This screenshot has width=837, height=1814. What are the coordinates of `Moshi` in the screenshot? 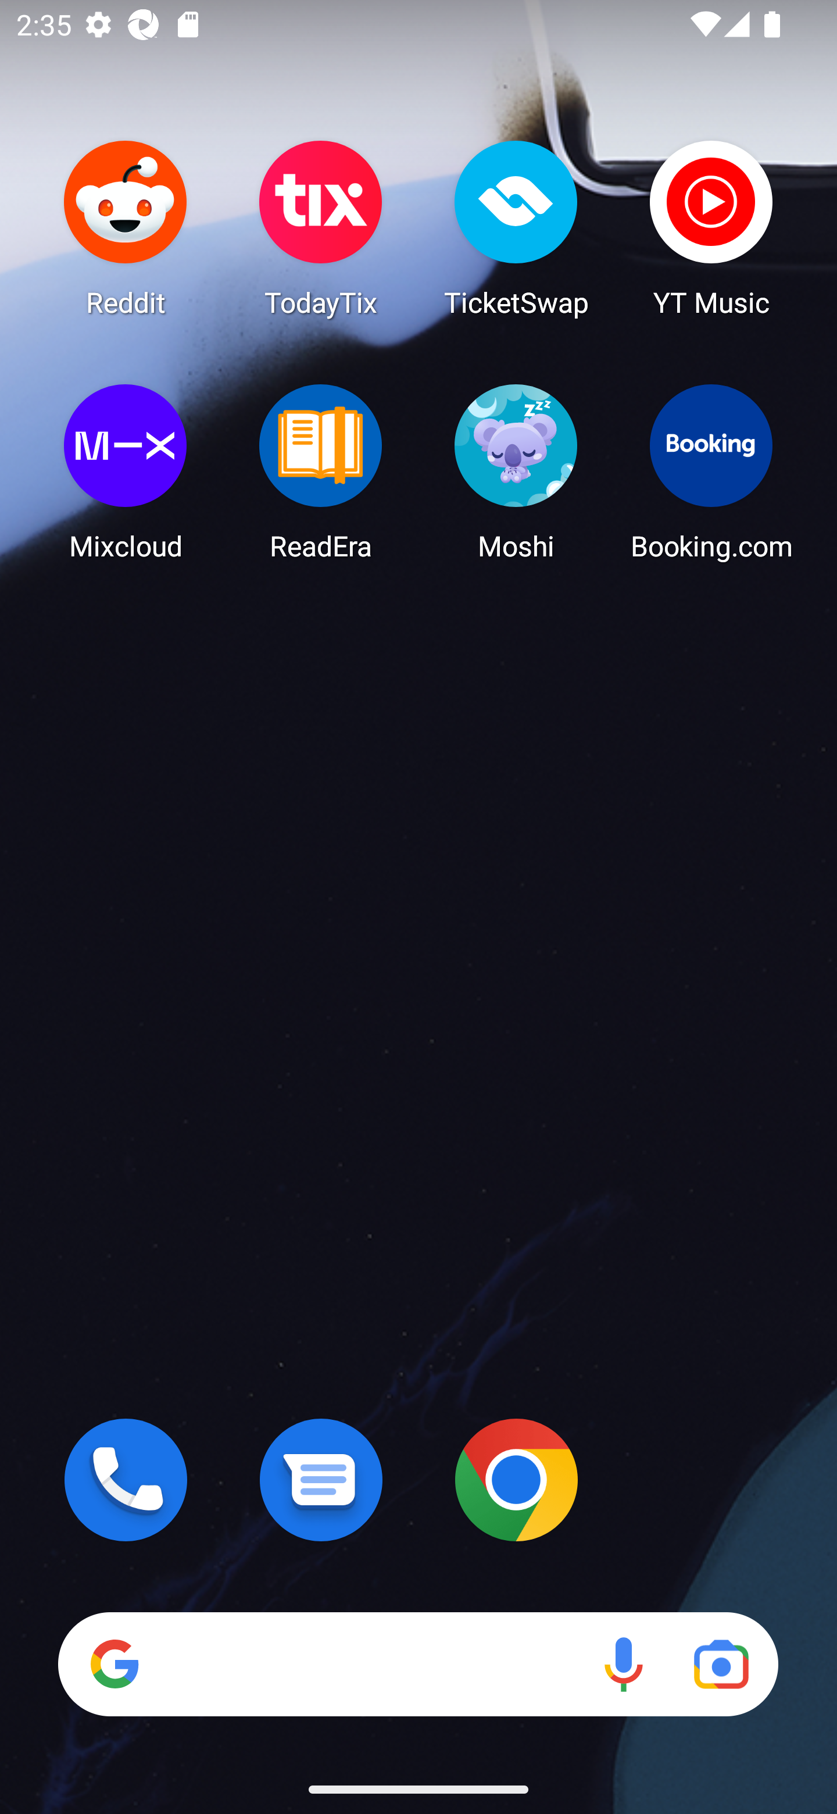 It's located at (516, 472).